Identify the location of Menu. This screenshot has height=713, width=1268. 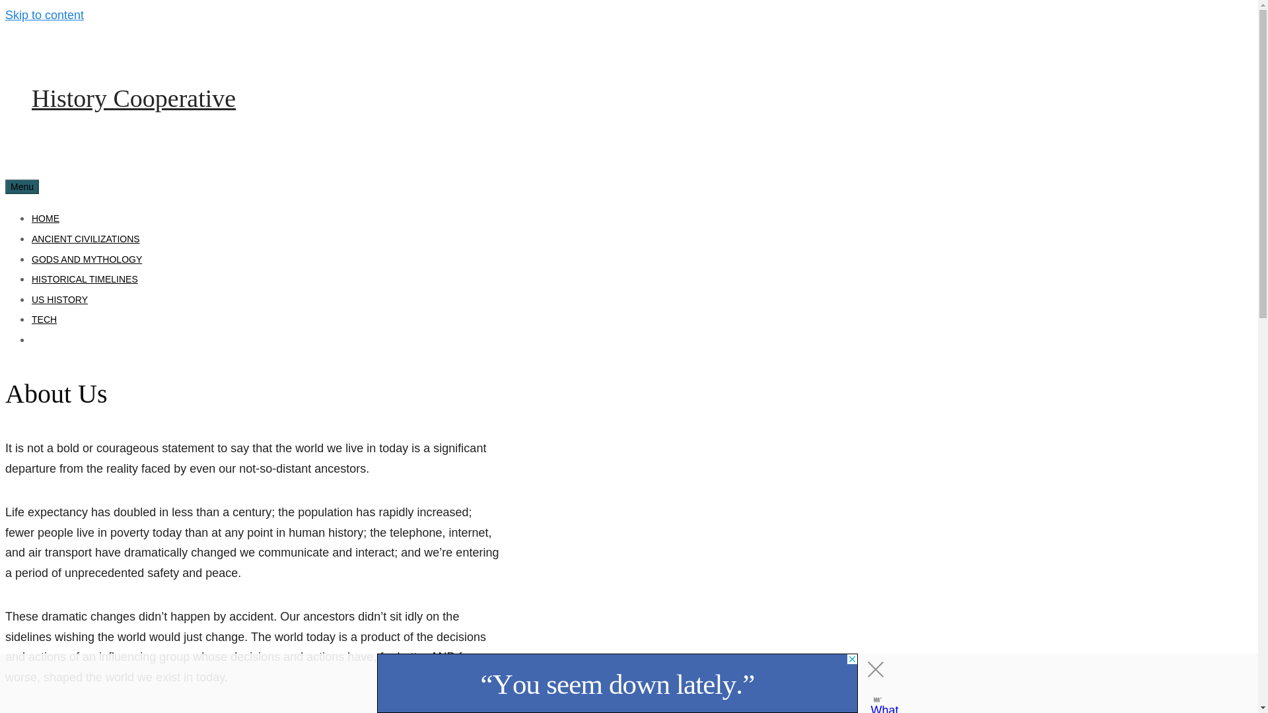
(22, 186).